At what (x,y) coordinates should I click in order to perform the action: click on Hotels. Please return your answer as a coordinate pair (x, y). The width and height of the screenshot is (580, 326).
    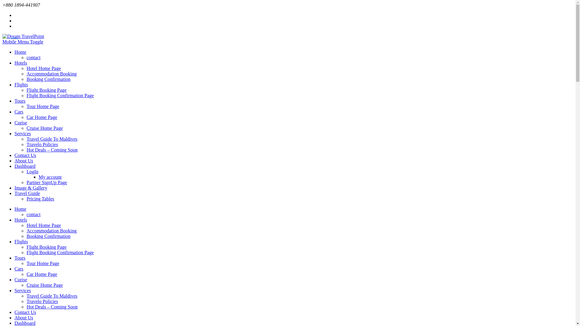
    Looking at the image, I should click on (21, 220).